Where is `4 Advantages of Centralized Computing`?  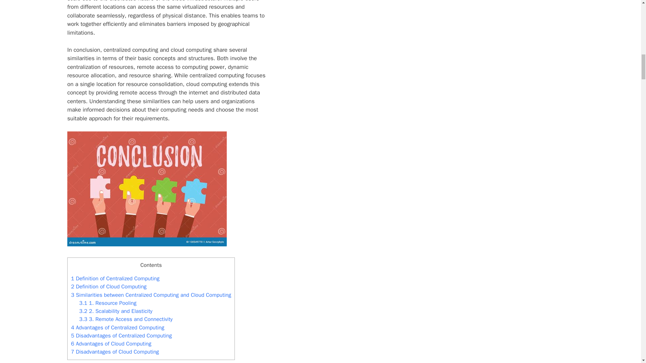 4 Advantages of Centralized Computing is located at coordinates (117, 327).